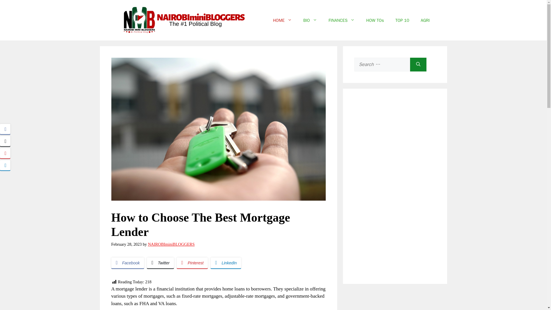 This screenshot has width=551, height=310. Describe the element at coordinates (425, 20) in the screenshot. I see `AGRI` at that location.